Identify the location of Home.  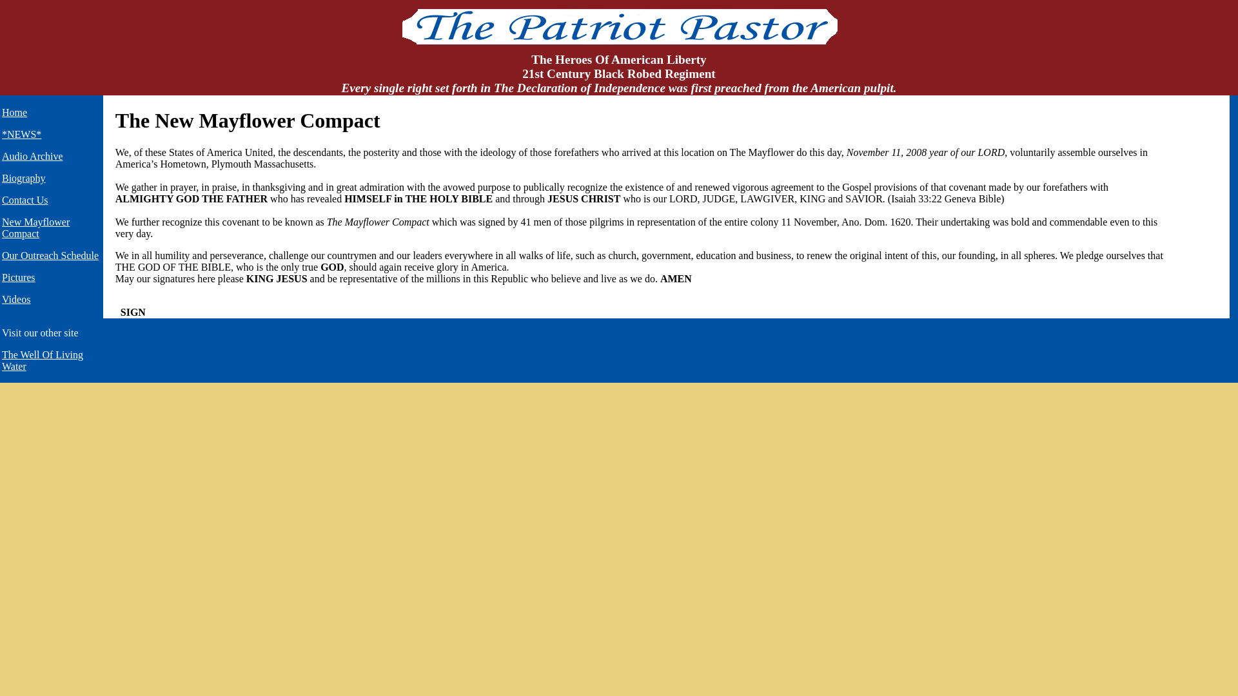
(14, 112).